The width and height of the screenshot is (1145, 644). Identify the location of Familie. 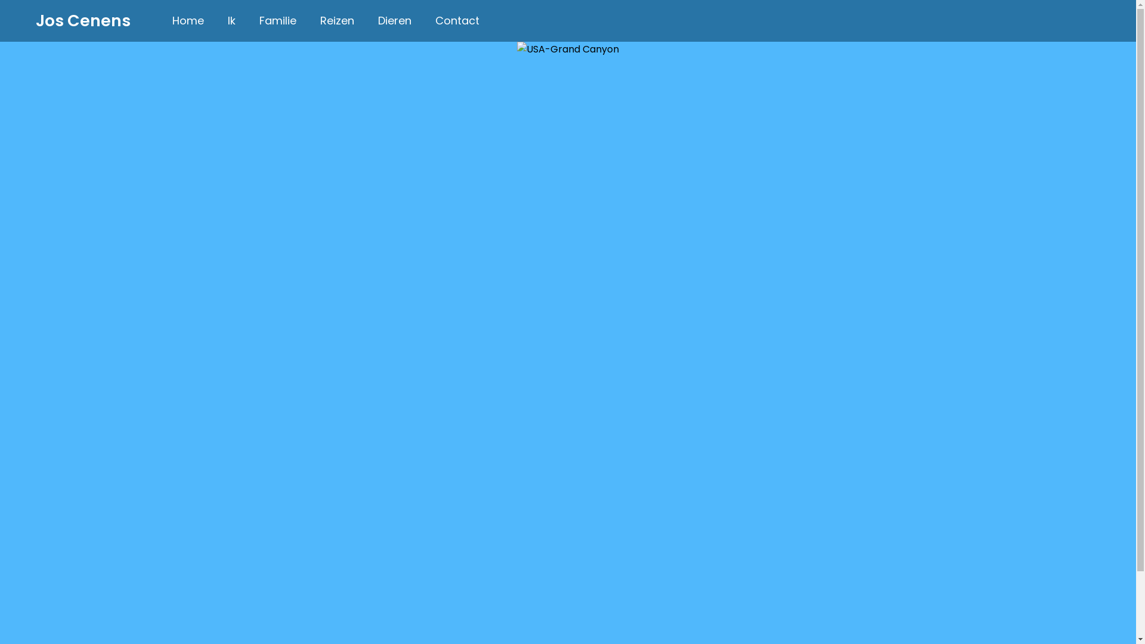
(278, 20).